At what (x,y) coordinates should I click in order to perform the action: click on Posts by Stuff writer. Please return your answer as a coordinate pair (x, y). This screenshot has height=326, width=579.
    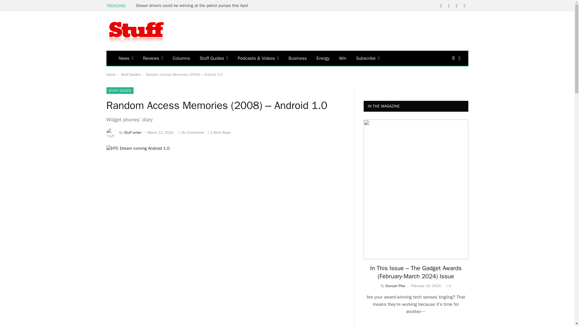
    Looking at the image, I should click on (133, 132).